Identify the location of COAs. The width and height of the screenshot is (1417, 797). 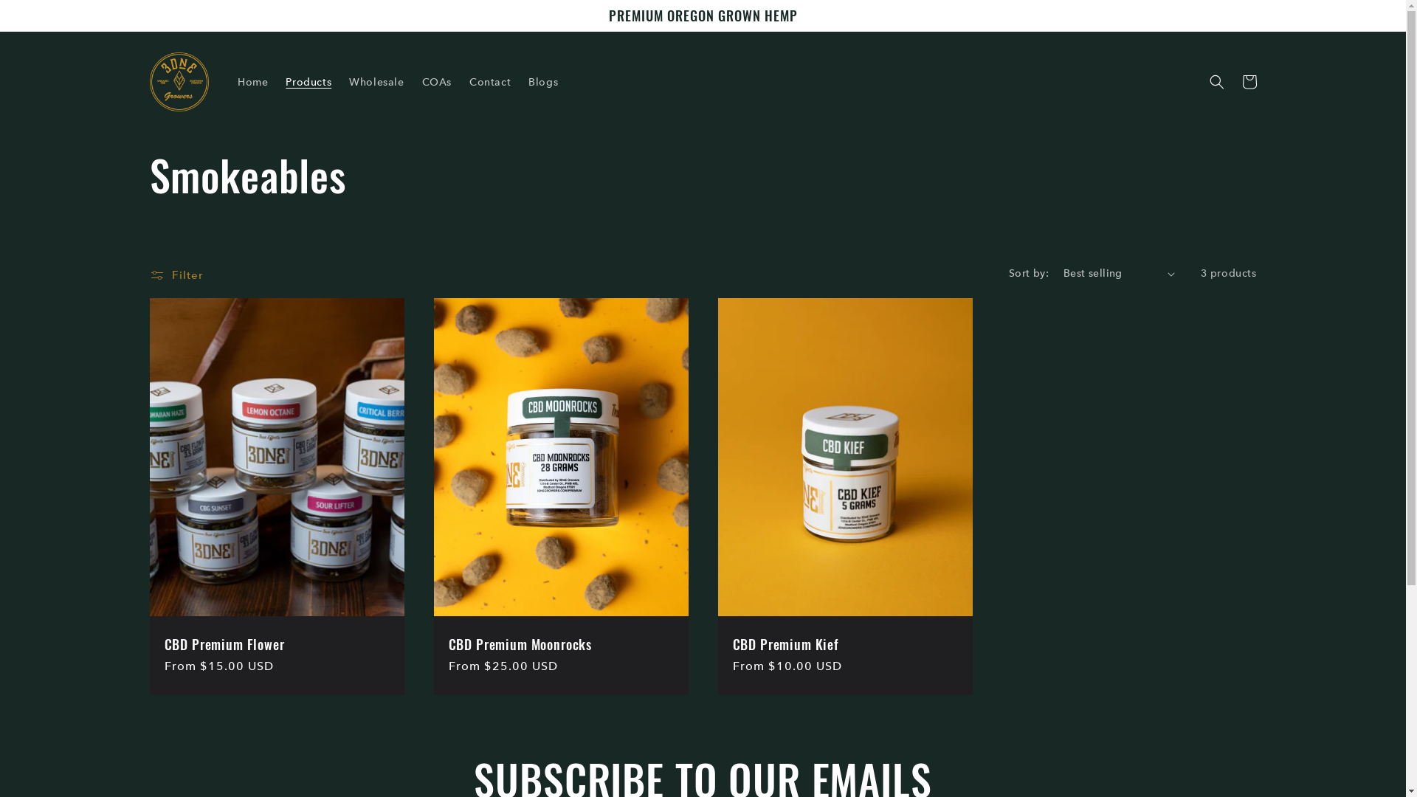
(437, 82).